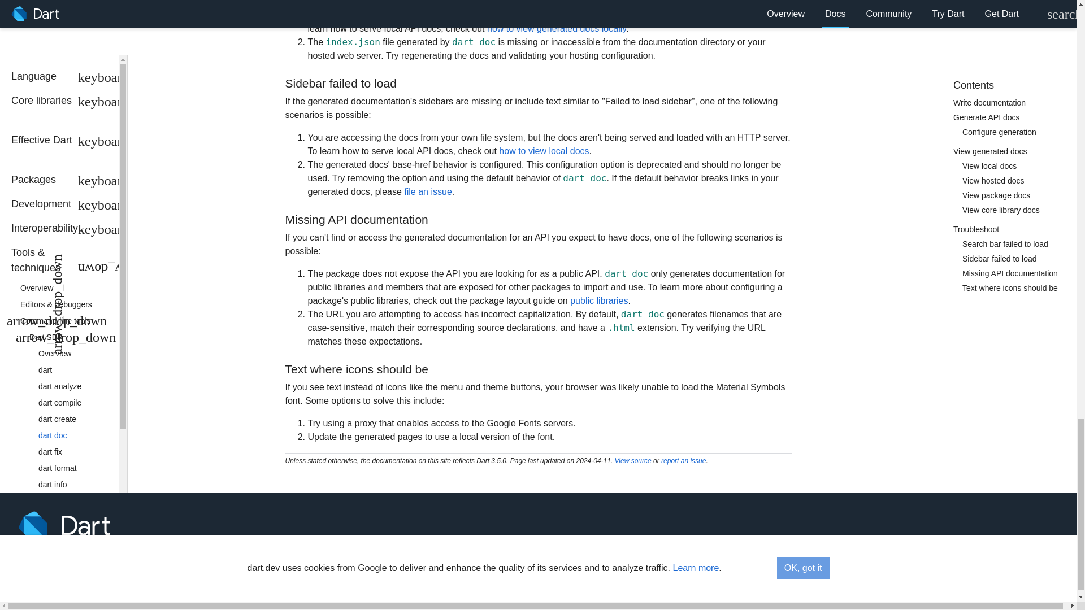 Image resolution: width=1085 pixels, height=610 pixels. Describe the element at coordinates (991, 525) in the screenshot. I see `Medium blog` at that location.